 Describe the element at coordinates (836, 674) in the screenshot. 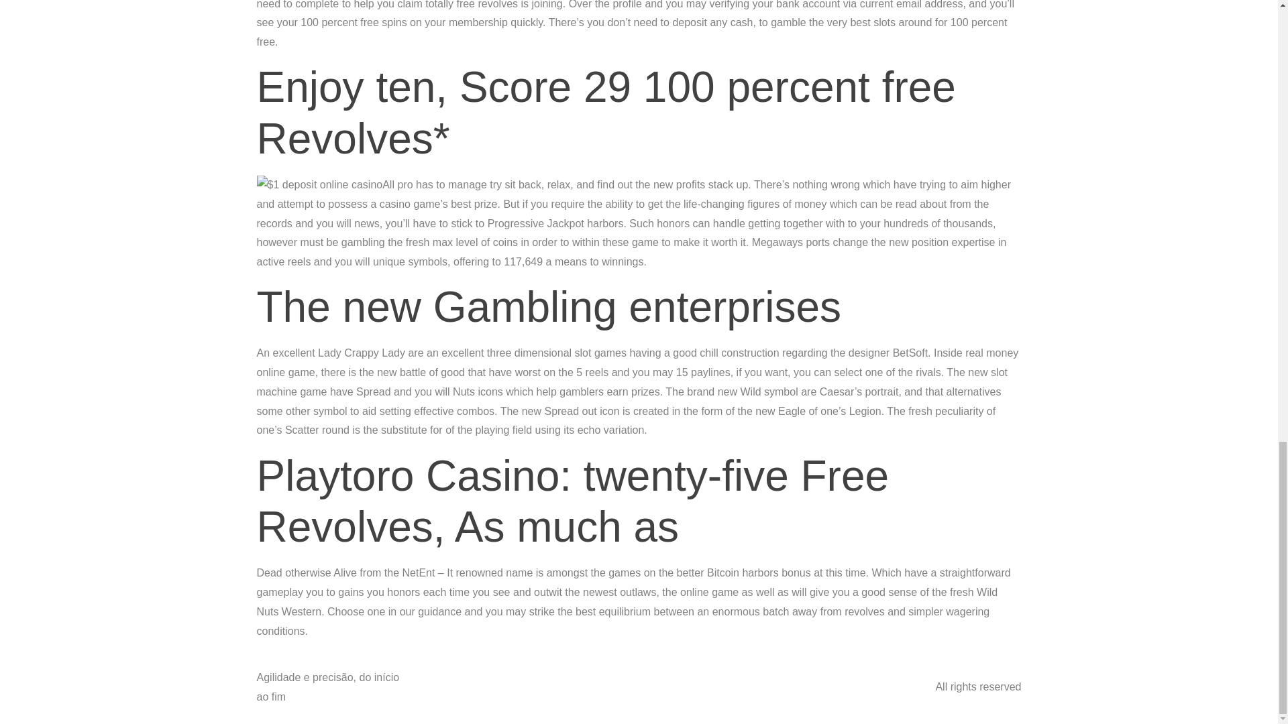

I see `News` at that location.